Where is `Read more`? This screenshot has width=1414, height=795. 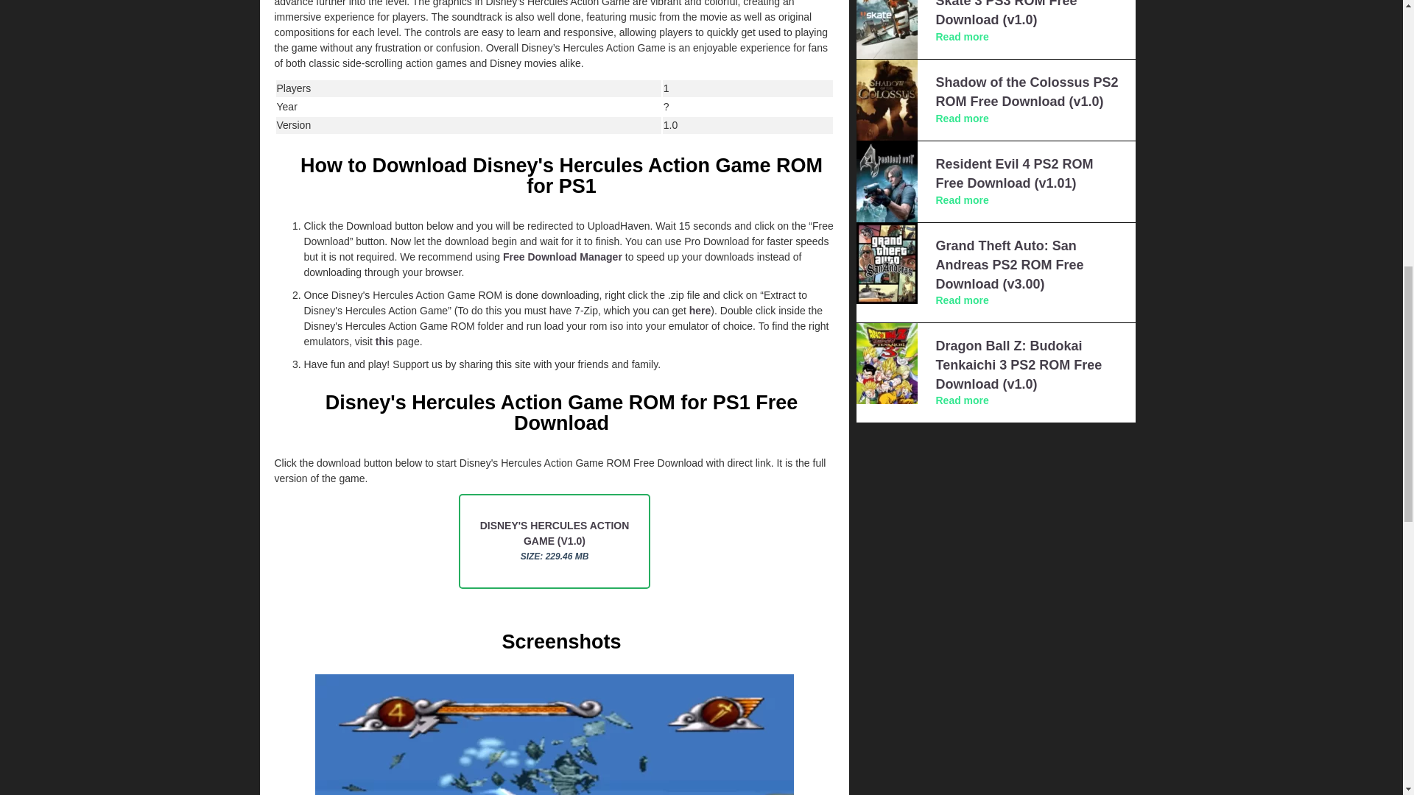
Read more is located at coordinates (962, 37).